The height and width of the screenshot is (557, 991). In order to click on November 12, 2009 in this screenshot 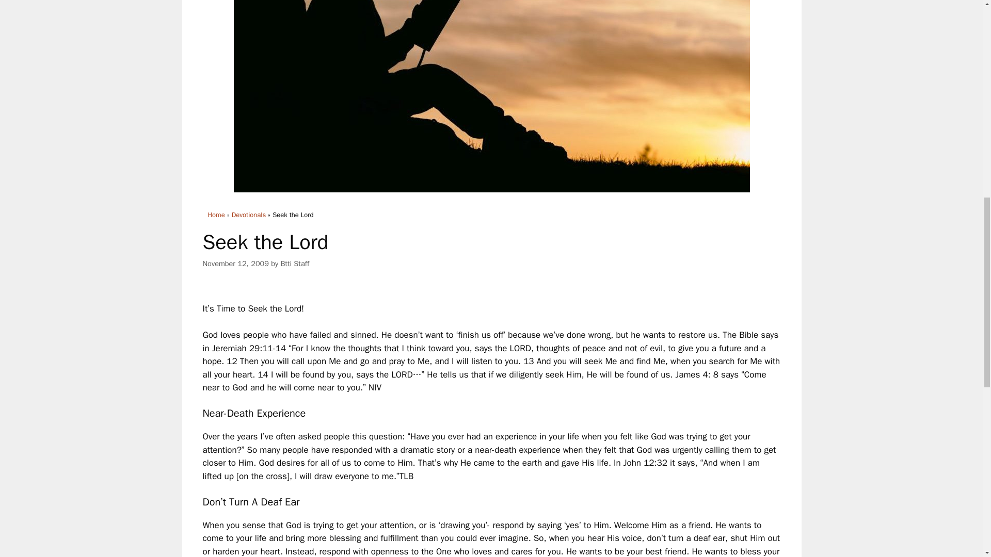, I will do `click(235, 263)`.